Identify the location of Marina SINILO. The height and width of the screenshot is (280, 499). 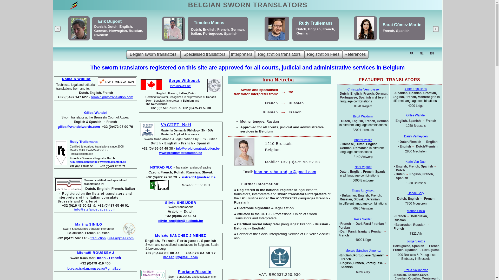
(89, 225).